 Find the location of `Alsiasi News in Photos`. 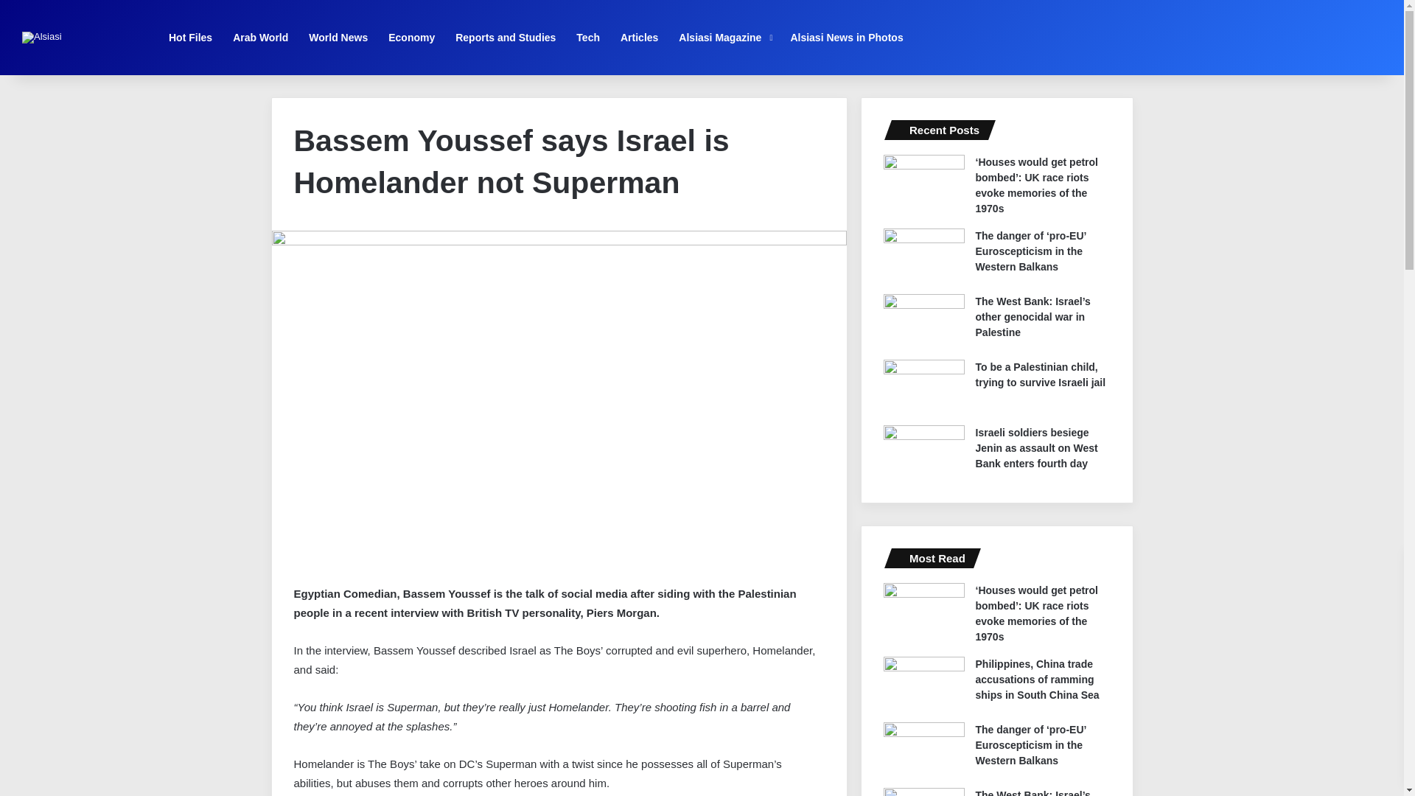

Alsiasi News in Photos is located at coordinates (846, 37).